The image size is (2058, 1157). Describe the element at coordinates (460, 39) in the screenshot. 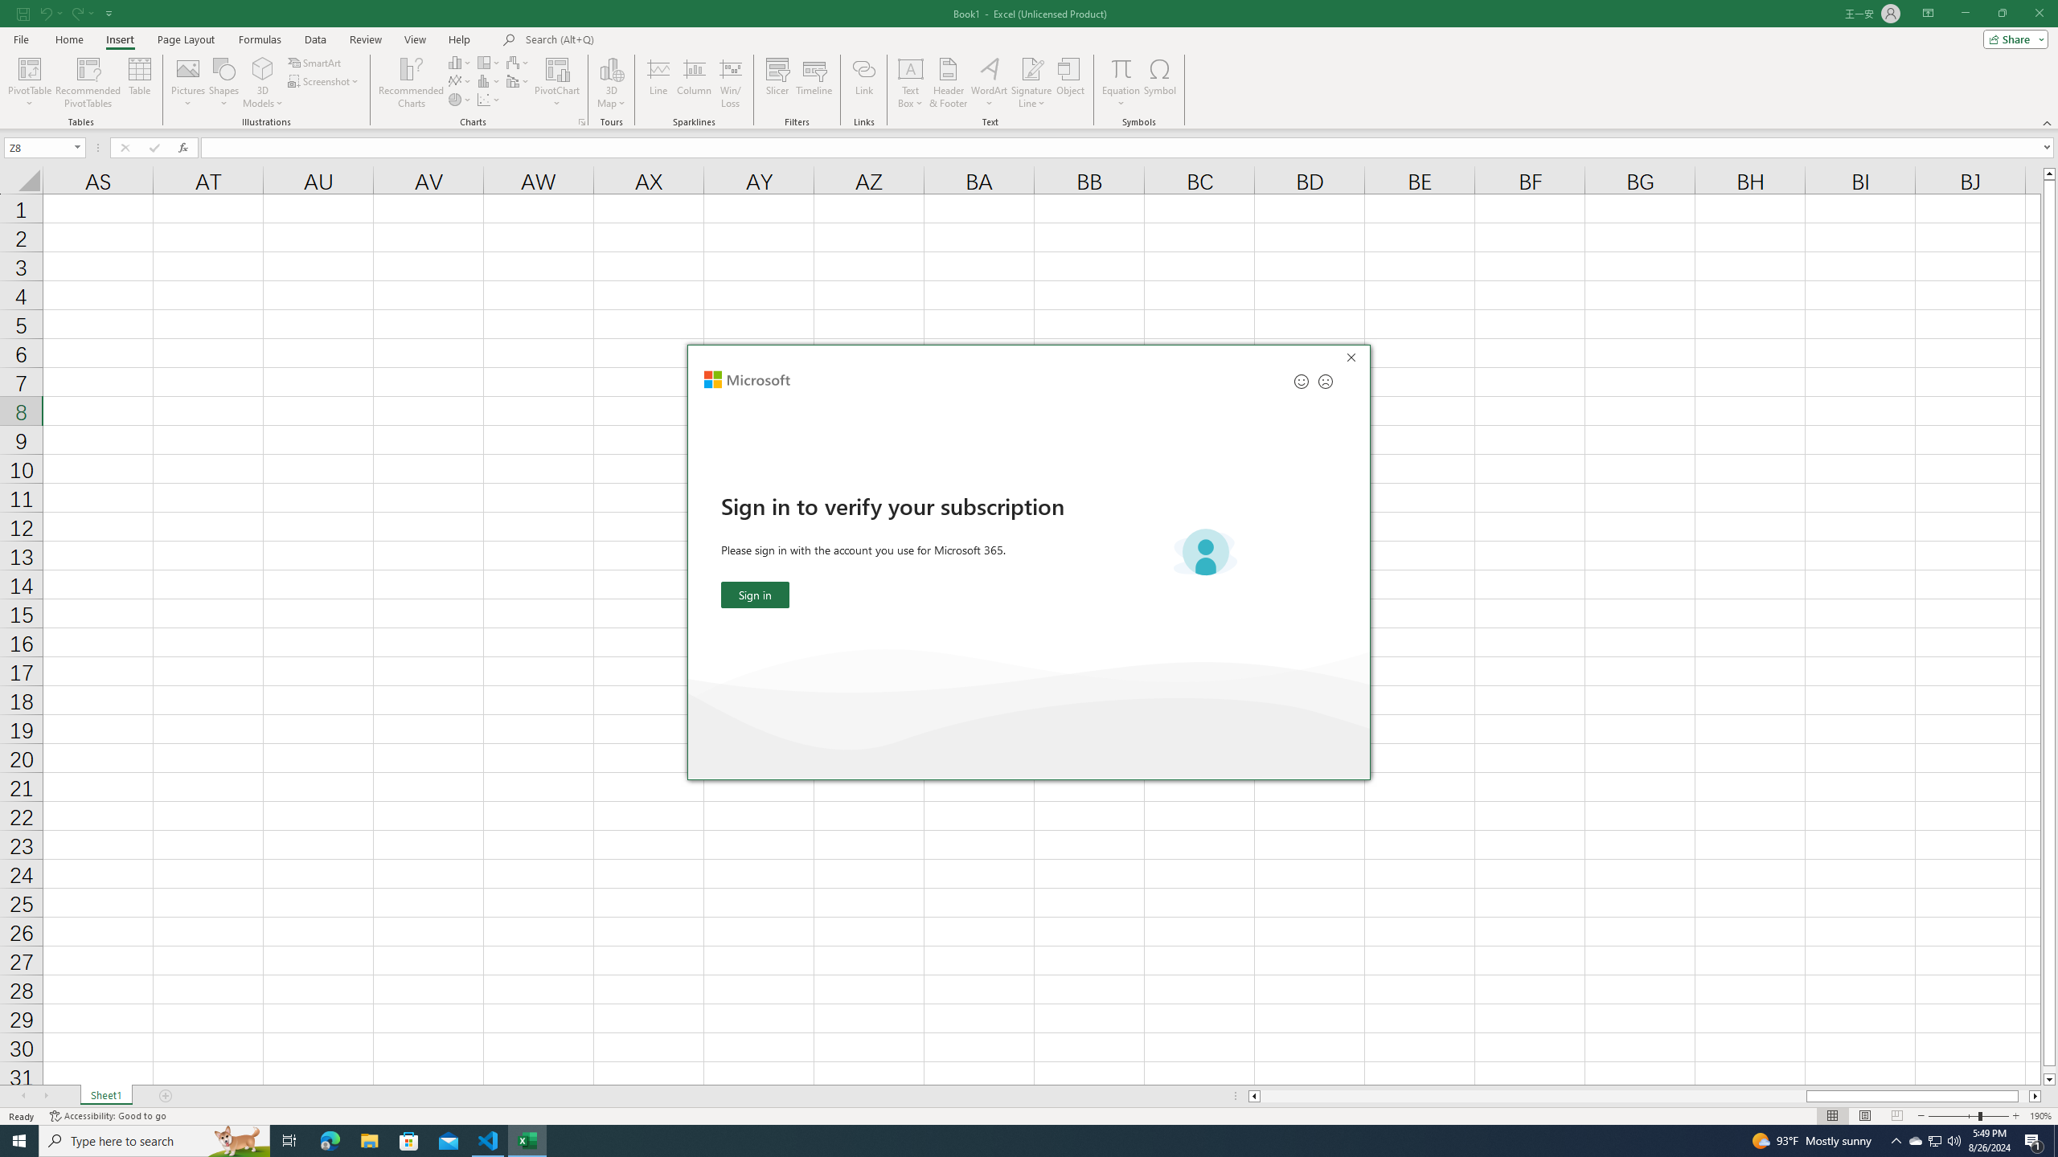

I see `Help` at that location.